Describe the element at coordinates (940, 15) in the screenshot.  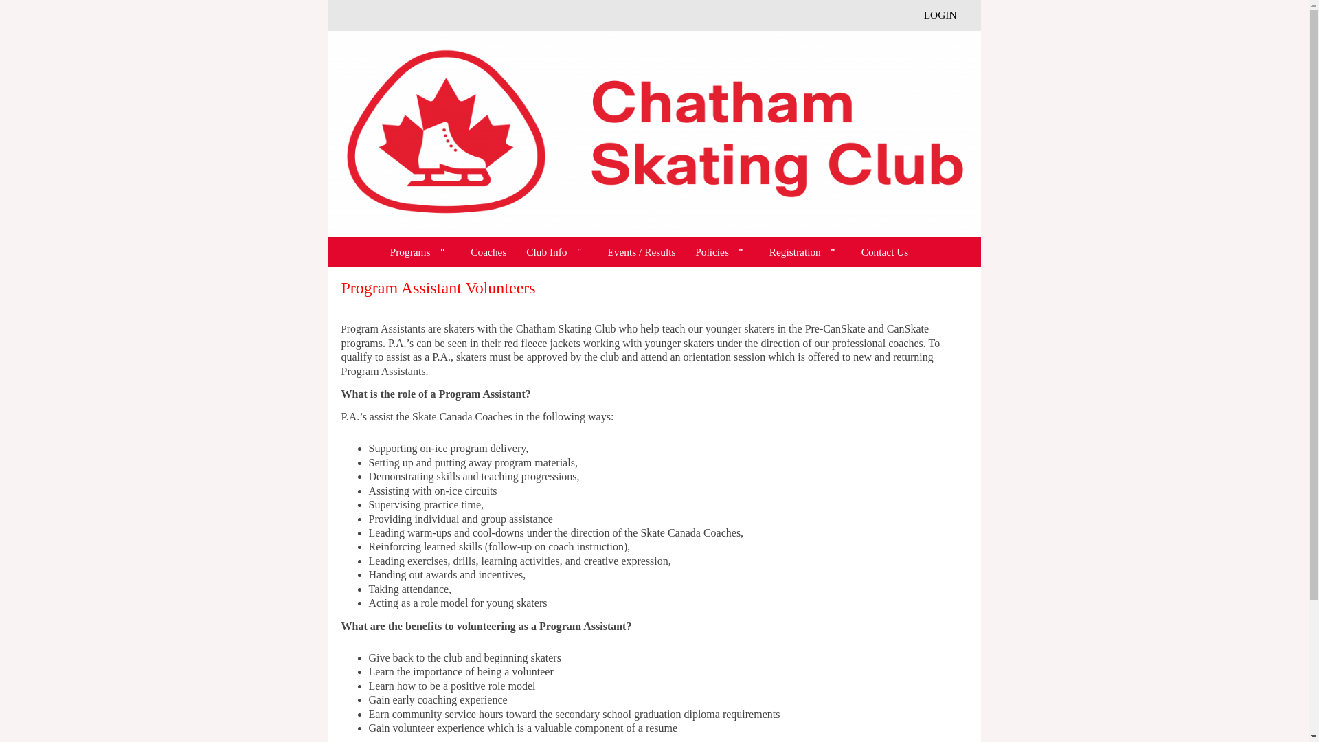
I see `Login` at that location.